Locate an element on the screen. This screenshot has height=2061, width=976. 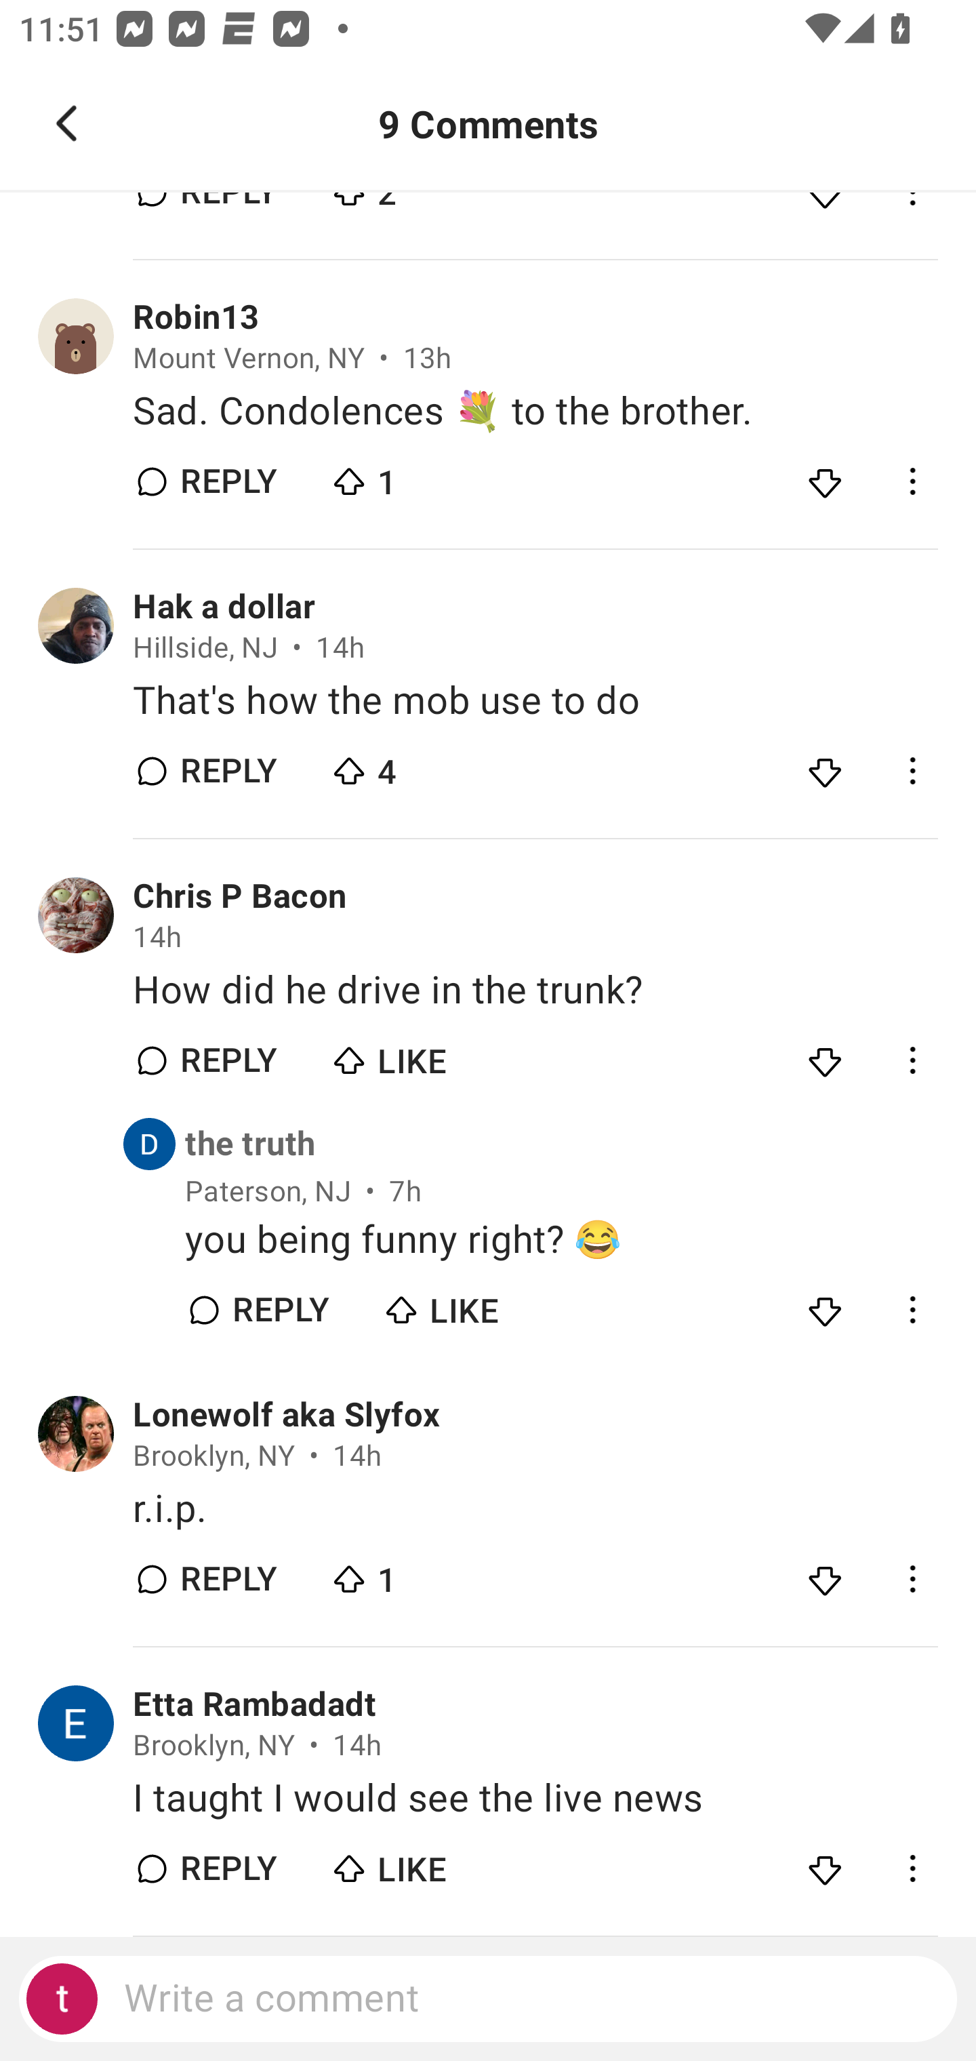
REPLY is located at coordinates (228, 481).